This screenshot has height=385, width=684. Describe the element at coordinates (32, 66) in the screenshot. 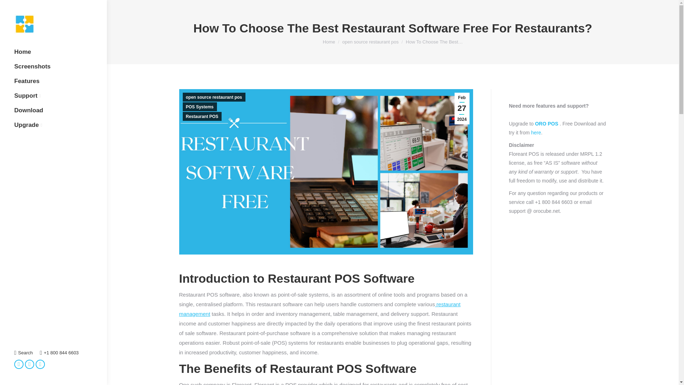

I see `Screenshots` at that location.